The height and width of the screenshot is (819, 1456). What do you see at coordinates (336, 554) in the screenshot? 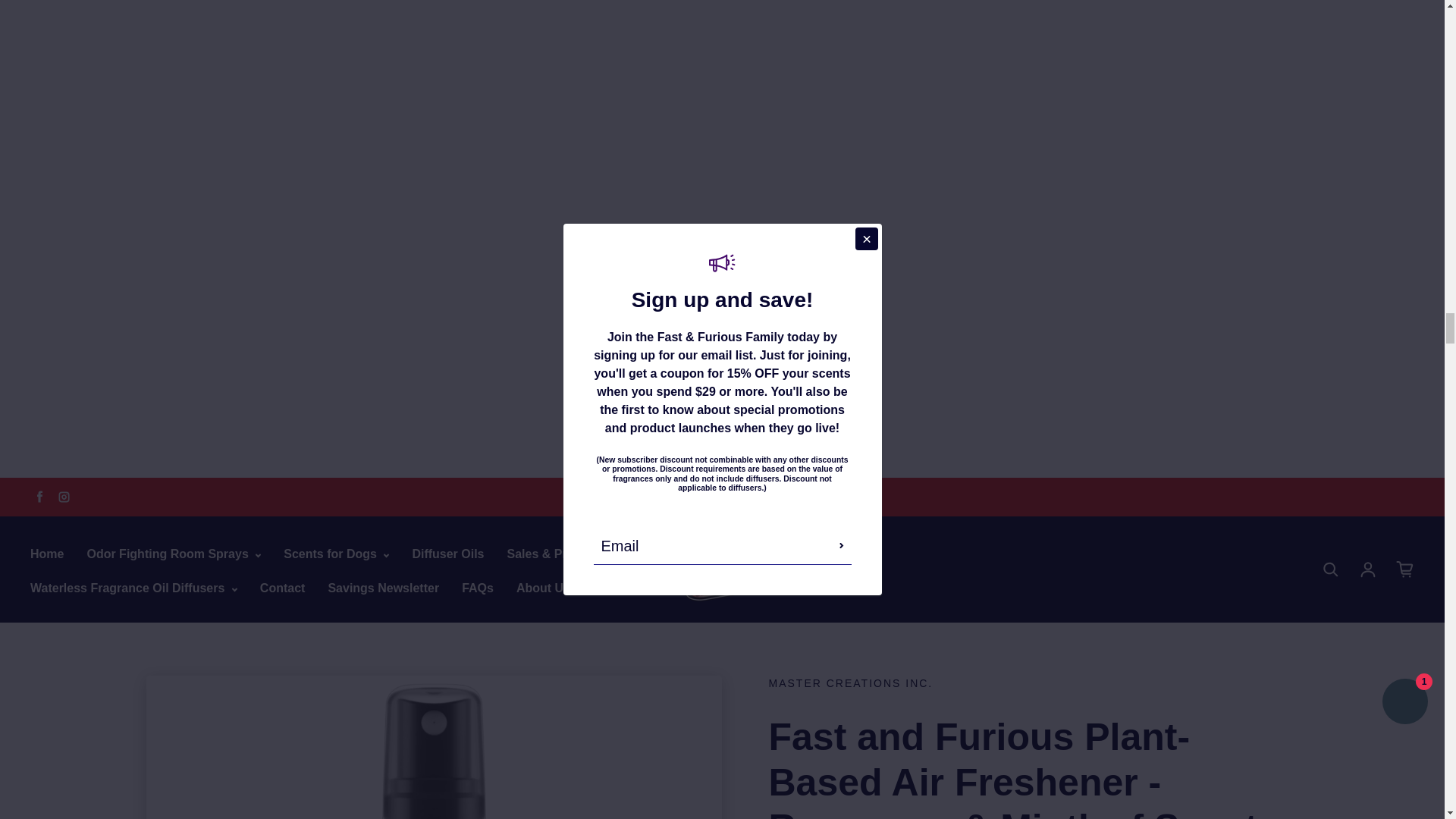
I see `Scents for Dogs` at bounding box center [336, 554].